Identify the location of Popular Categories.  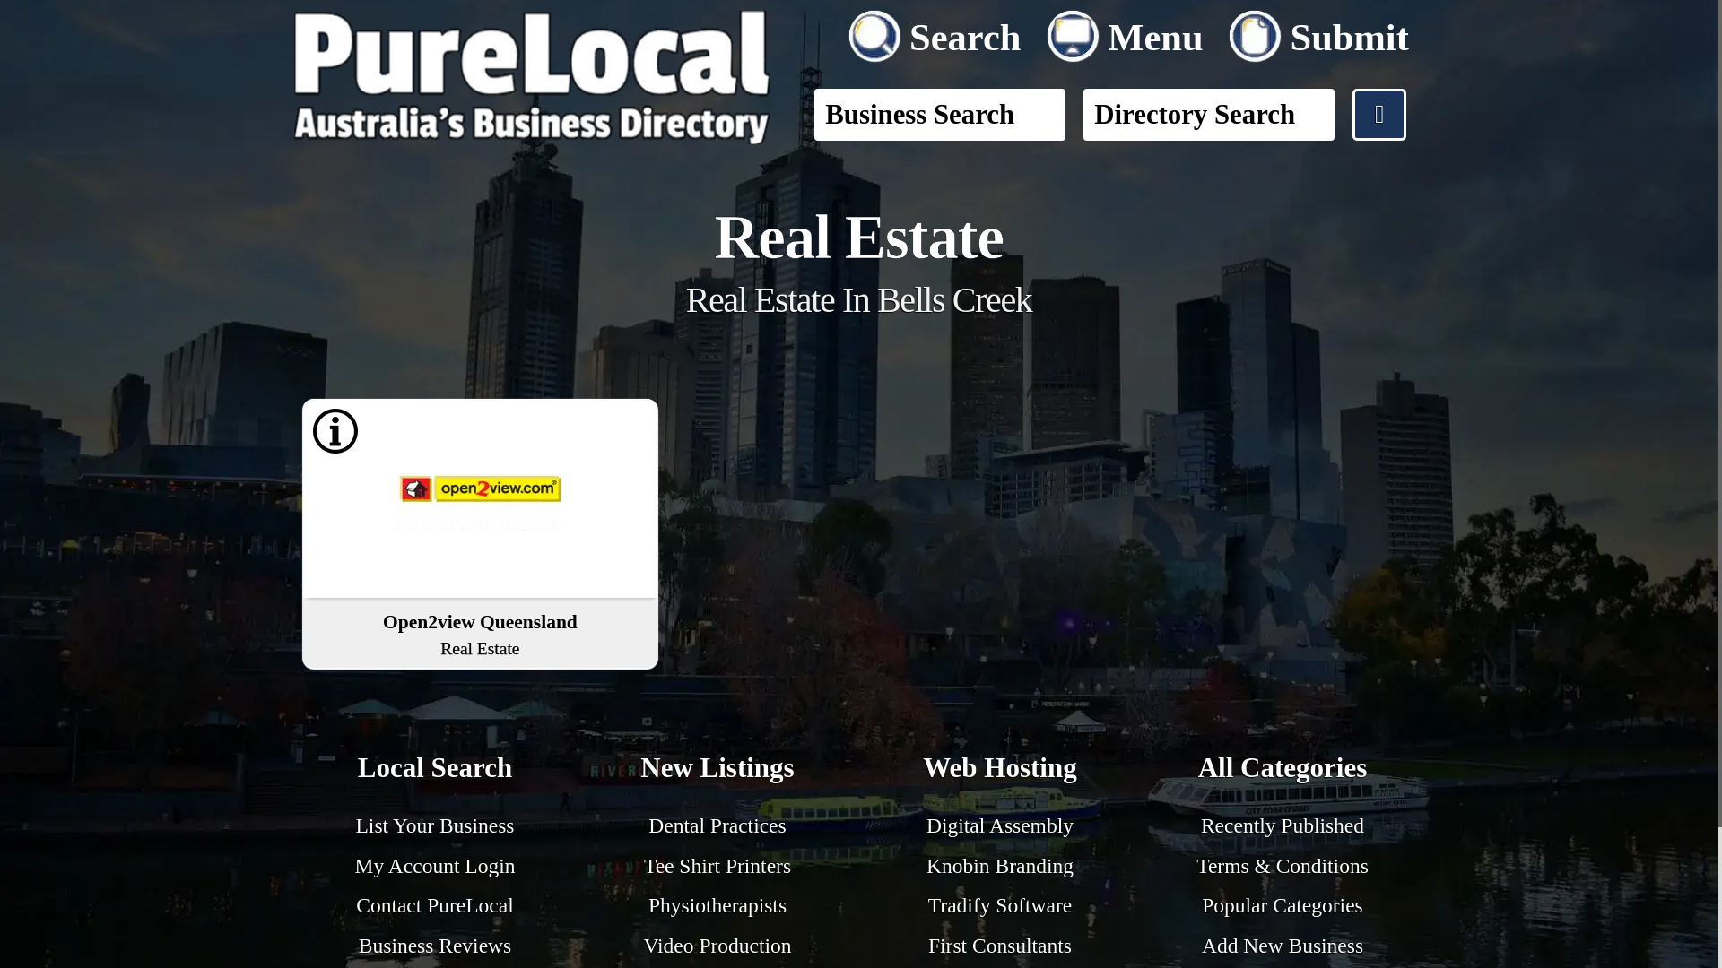
(1282, 904).